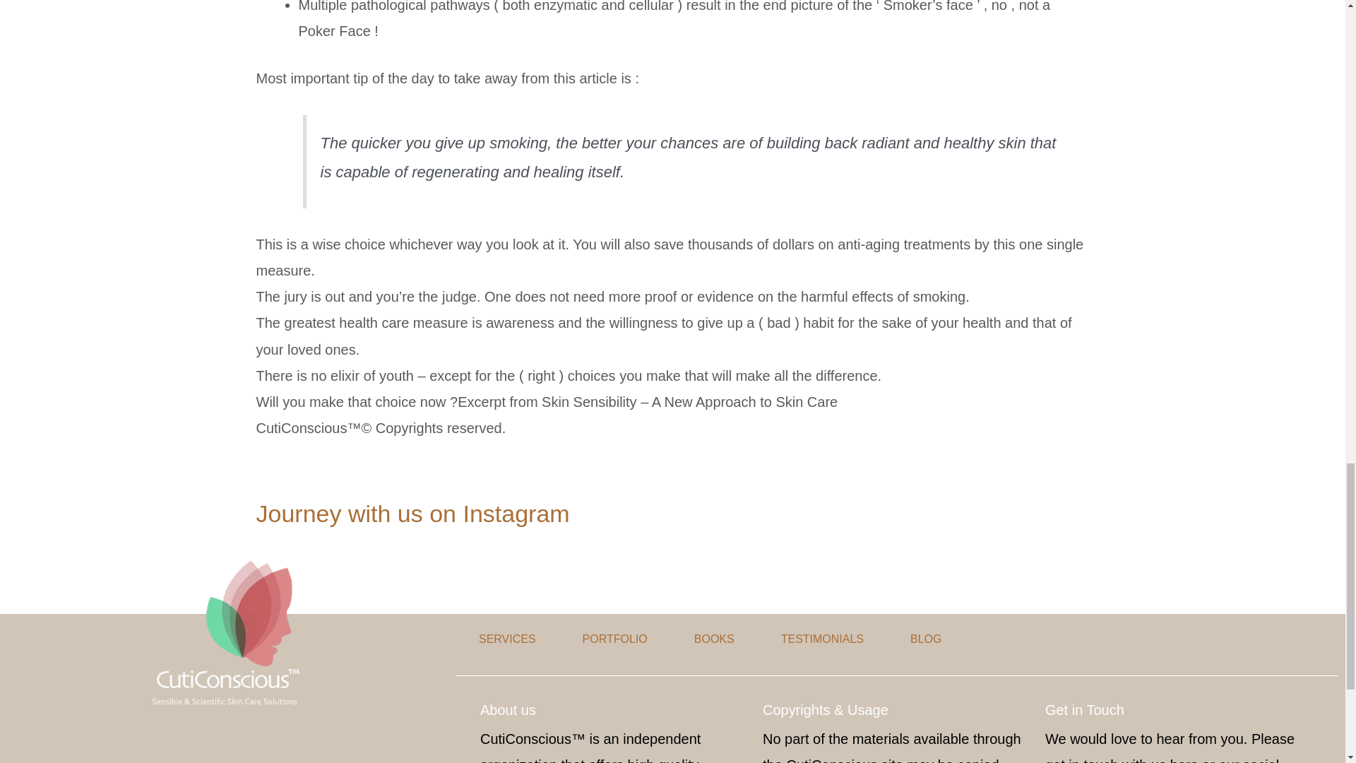  Describe the element at coordinates (614, 639) in the screenshot. I see `PORTFOLIO` at that location.